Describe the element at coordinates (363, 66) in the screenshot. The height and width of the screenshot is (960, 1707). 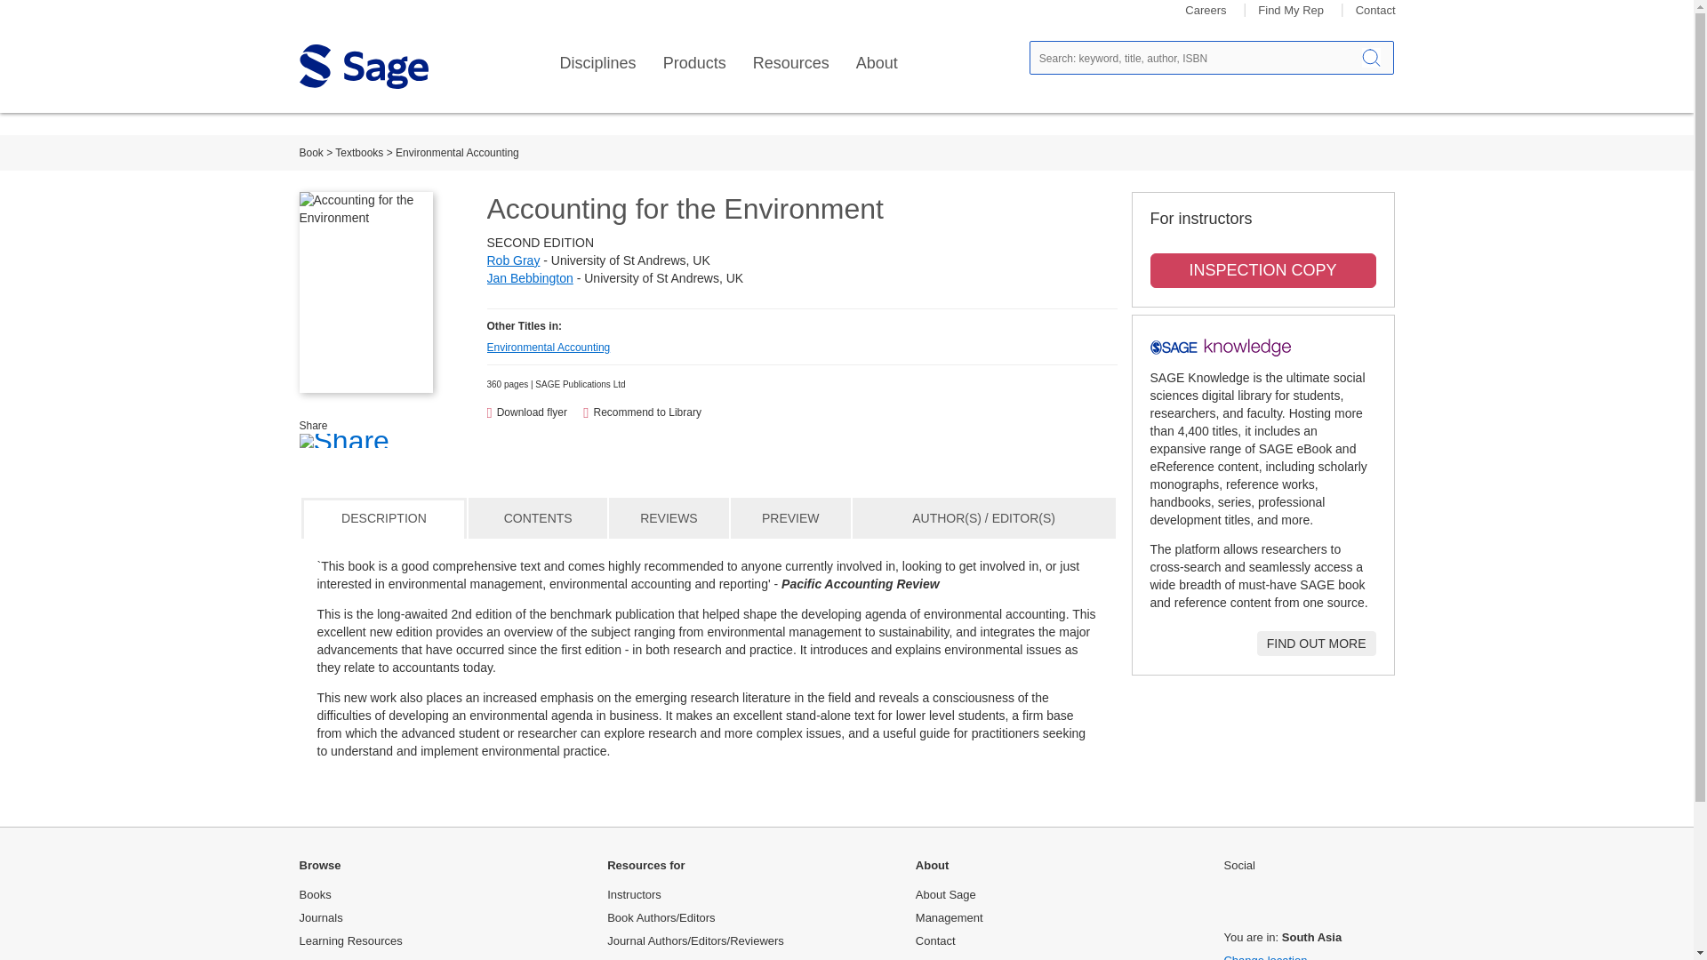
I see `Sage logo: link back to homepage` at that location.